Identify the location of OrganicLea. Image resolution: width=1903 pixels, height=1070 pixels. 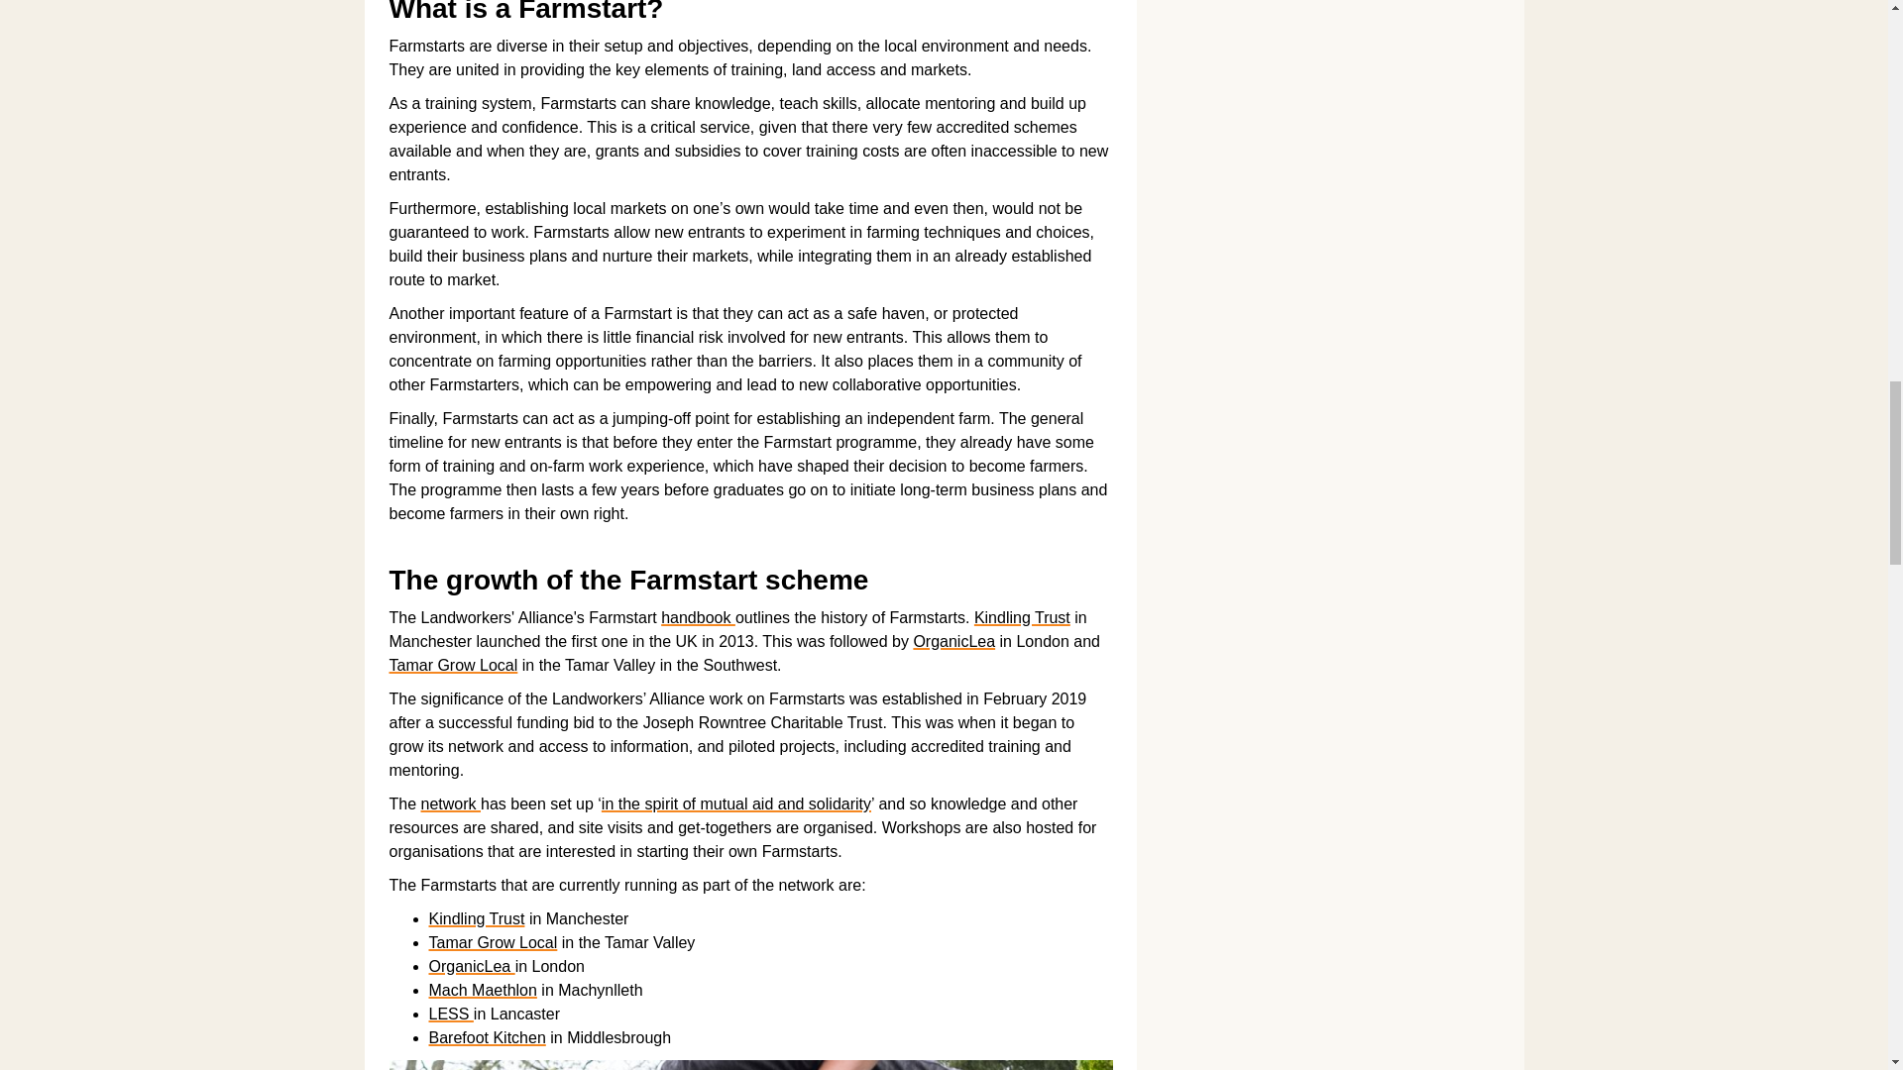
(953, 641).